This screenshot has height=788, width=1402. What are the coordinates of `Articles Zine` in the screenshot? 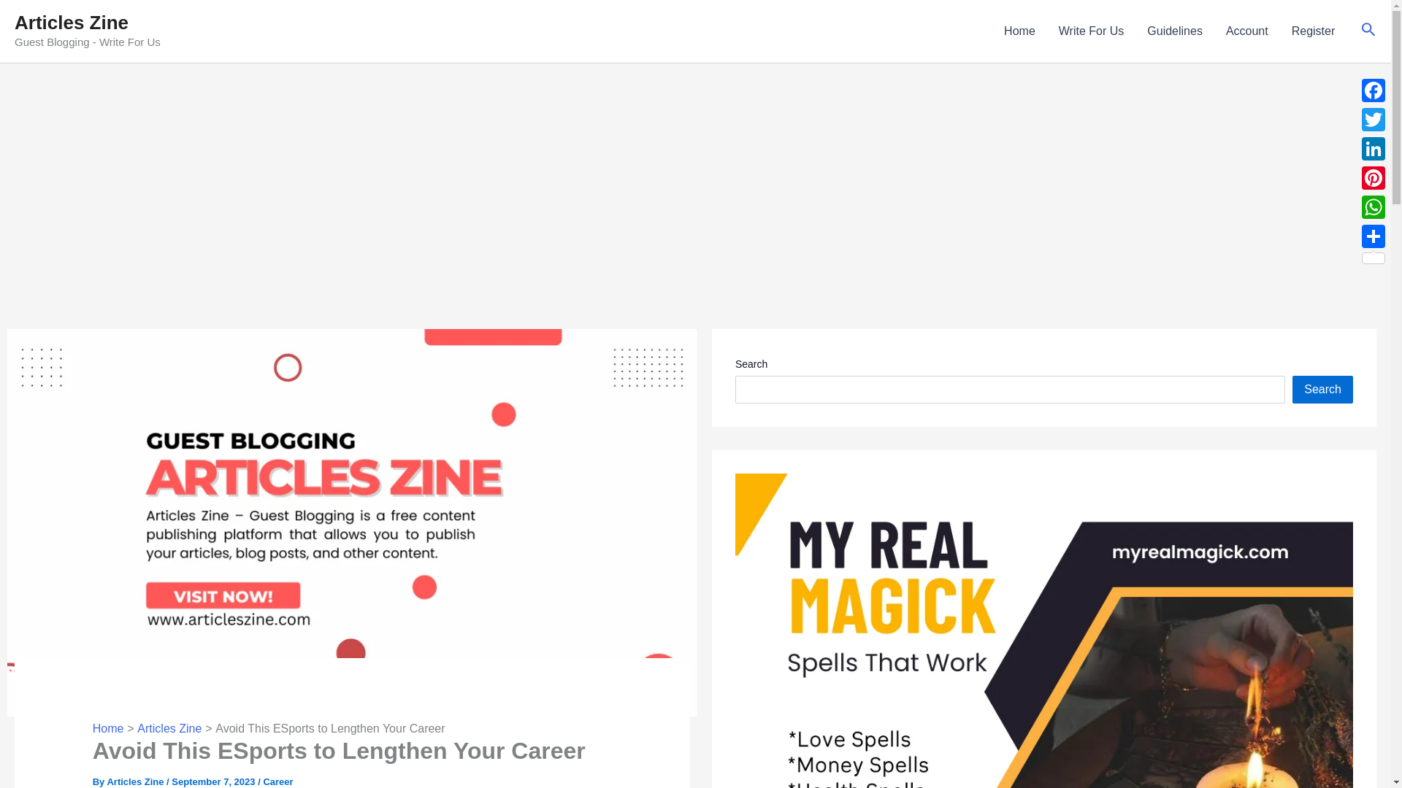 It's located at (169, 728).